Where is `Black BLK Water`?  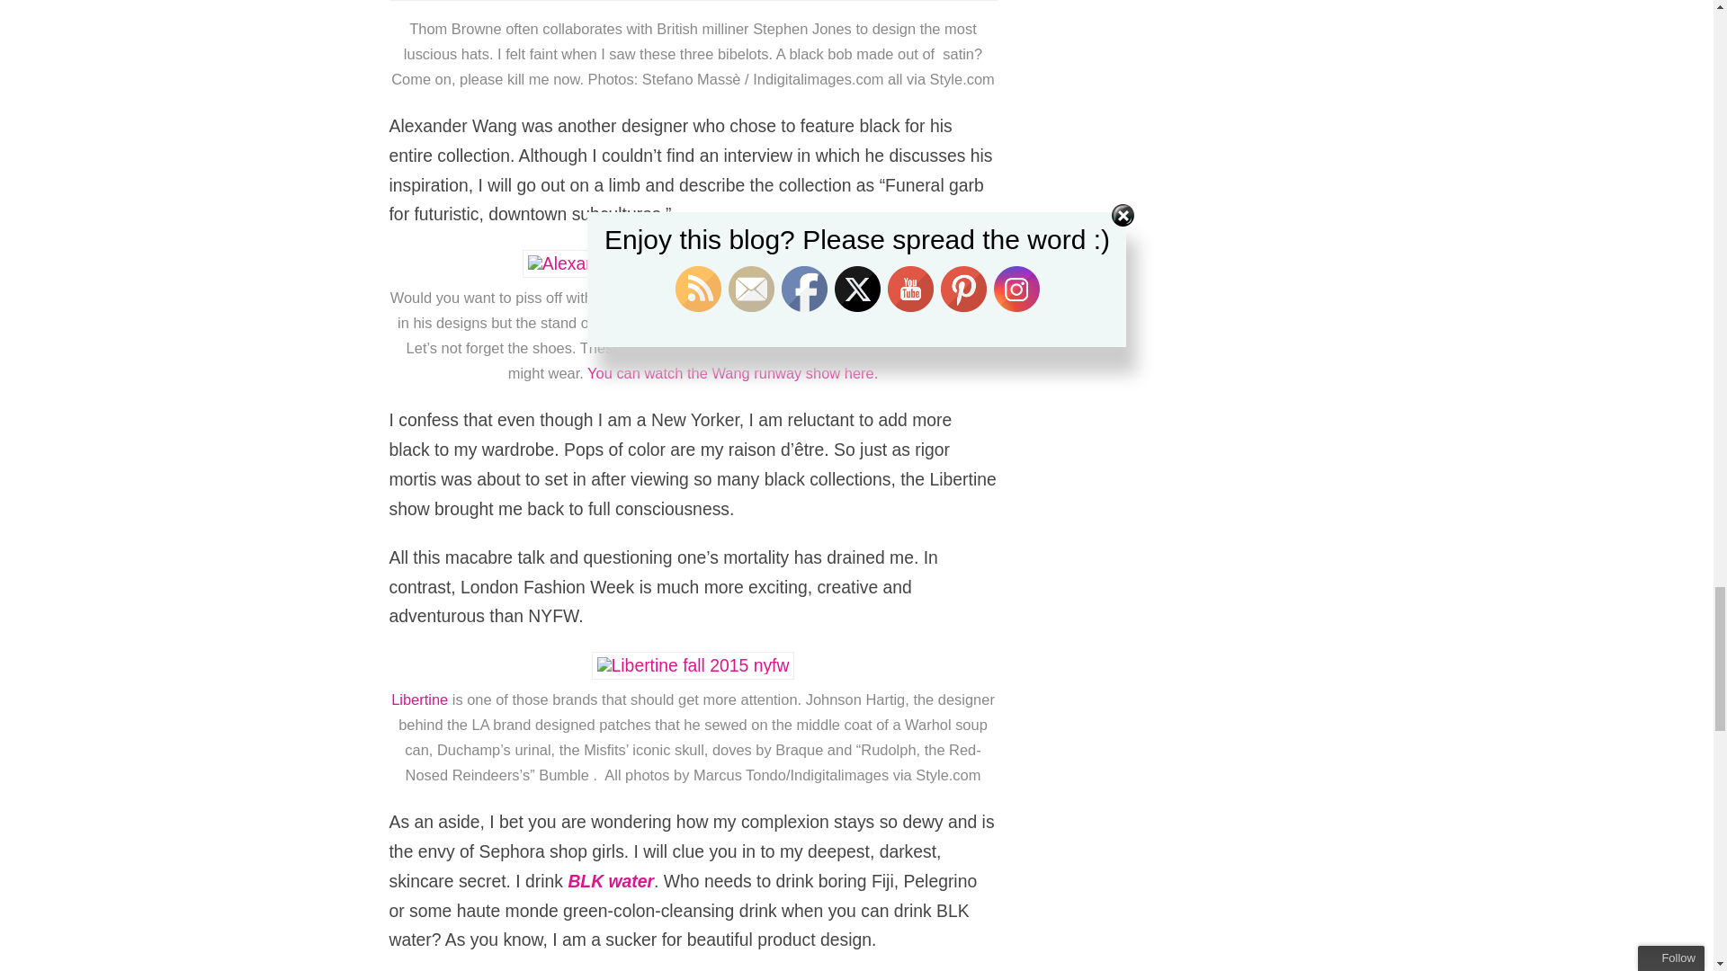
Black BLK Water is located at coordinates (611, 881).